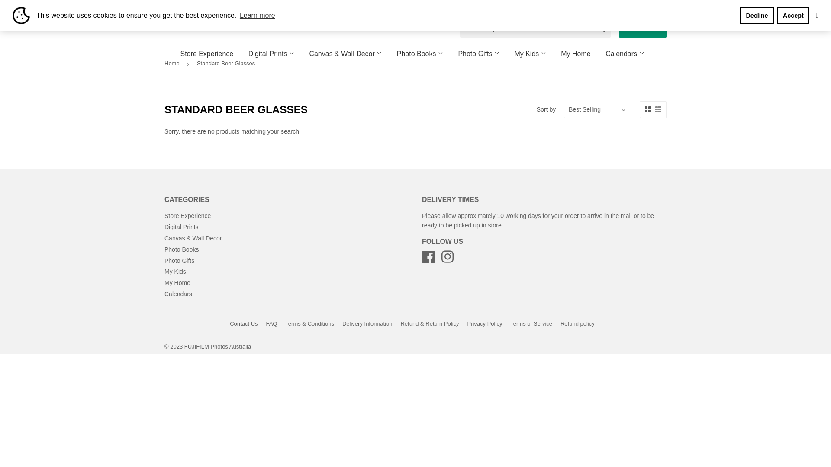  Describe the element at coordinates (530, 54) in the screenshot. I see `My Kids` at that location.